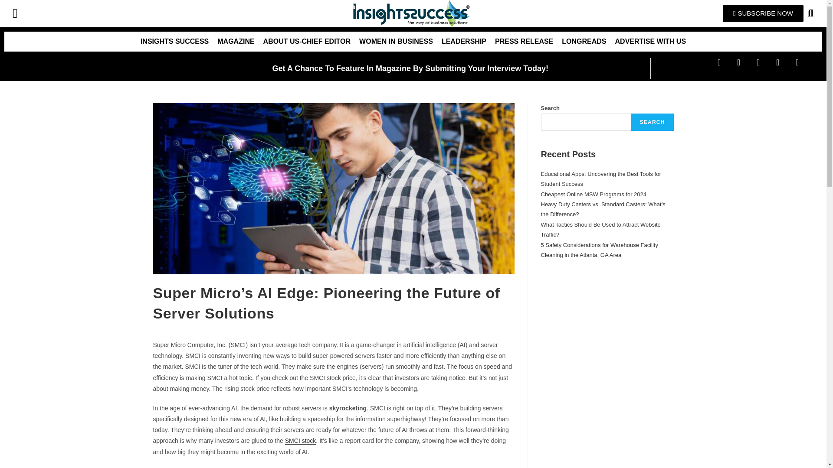 The image size is (833, 468). Describe the element at coordinates (584, 42) in the screenshot. I see `LONGREADS` at that location.